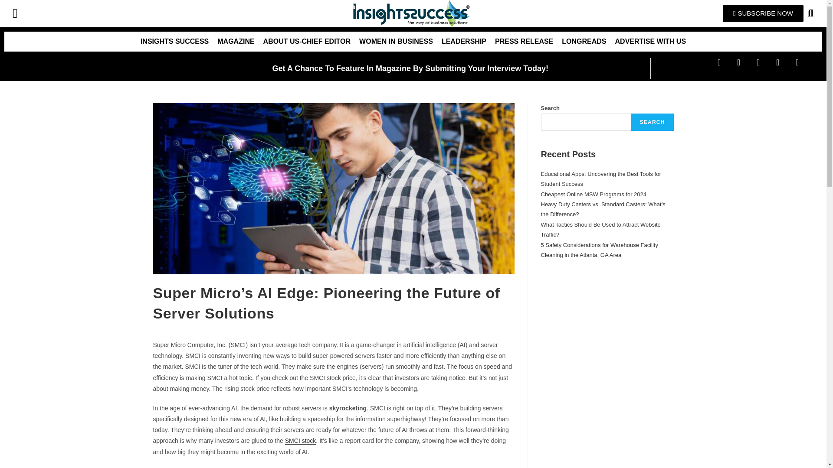 The image size is (833, 468). Describe the element at coordinates (584, 42) in the screenshot. I see `LONGREADS` at that location.